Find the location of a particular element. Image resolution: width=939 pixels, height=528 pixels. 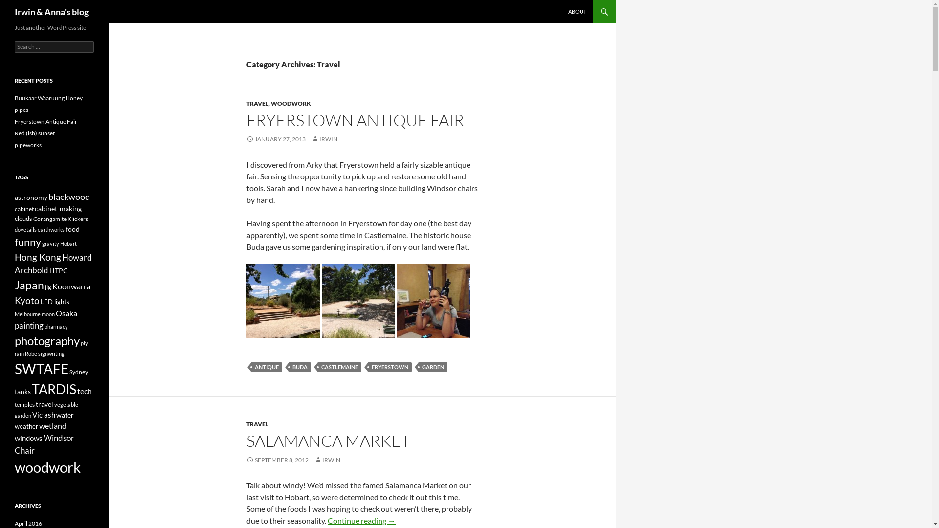

BUDA is located at coordinates (300, 367).